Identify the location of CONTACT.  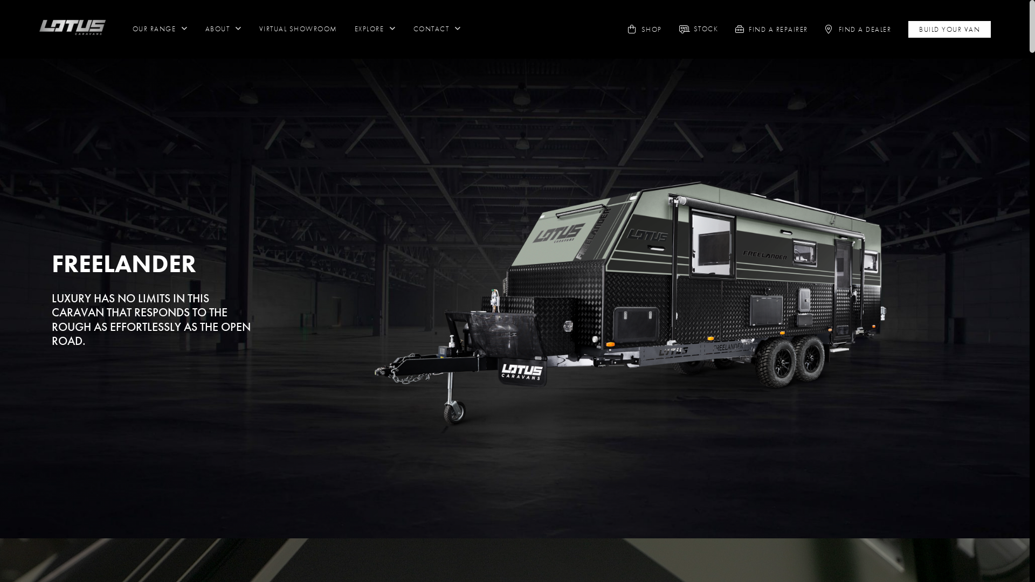
(438, 29).